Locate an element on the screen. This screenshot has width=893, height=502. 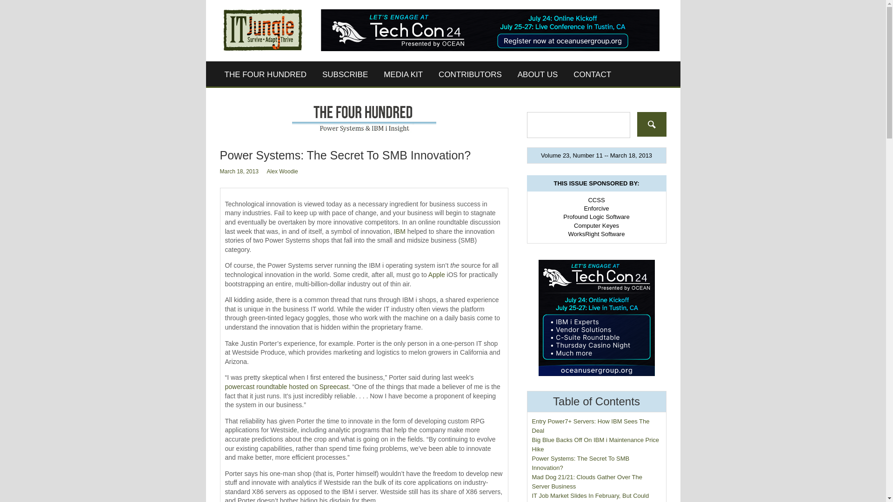
Apple is located at coordinates (436, 275).